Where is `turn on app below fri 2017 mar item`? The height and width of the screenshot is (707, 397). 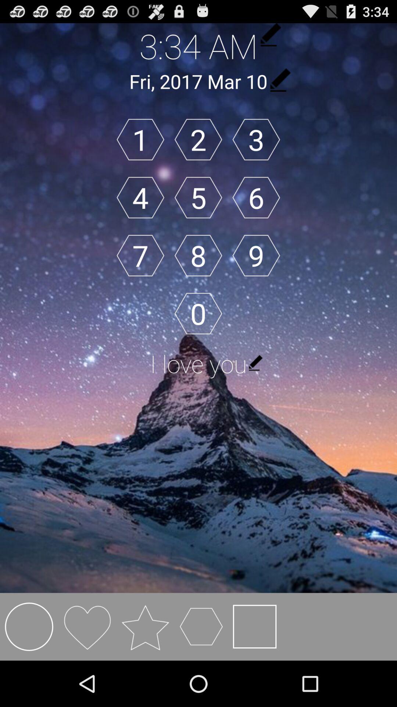 turn on app below fri 2017 mar item is located at coordinates (140, 139).